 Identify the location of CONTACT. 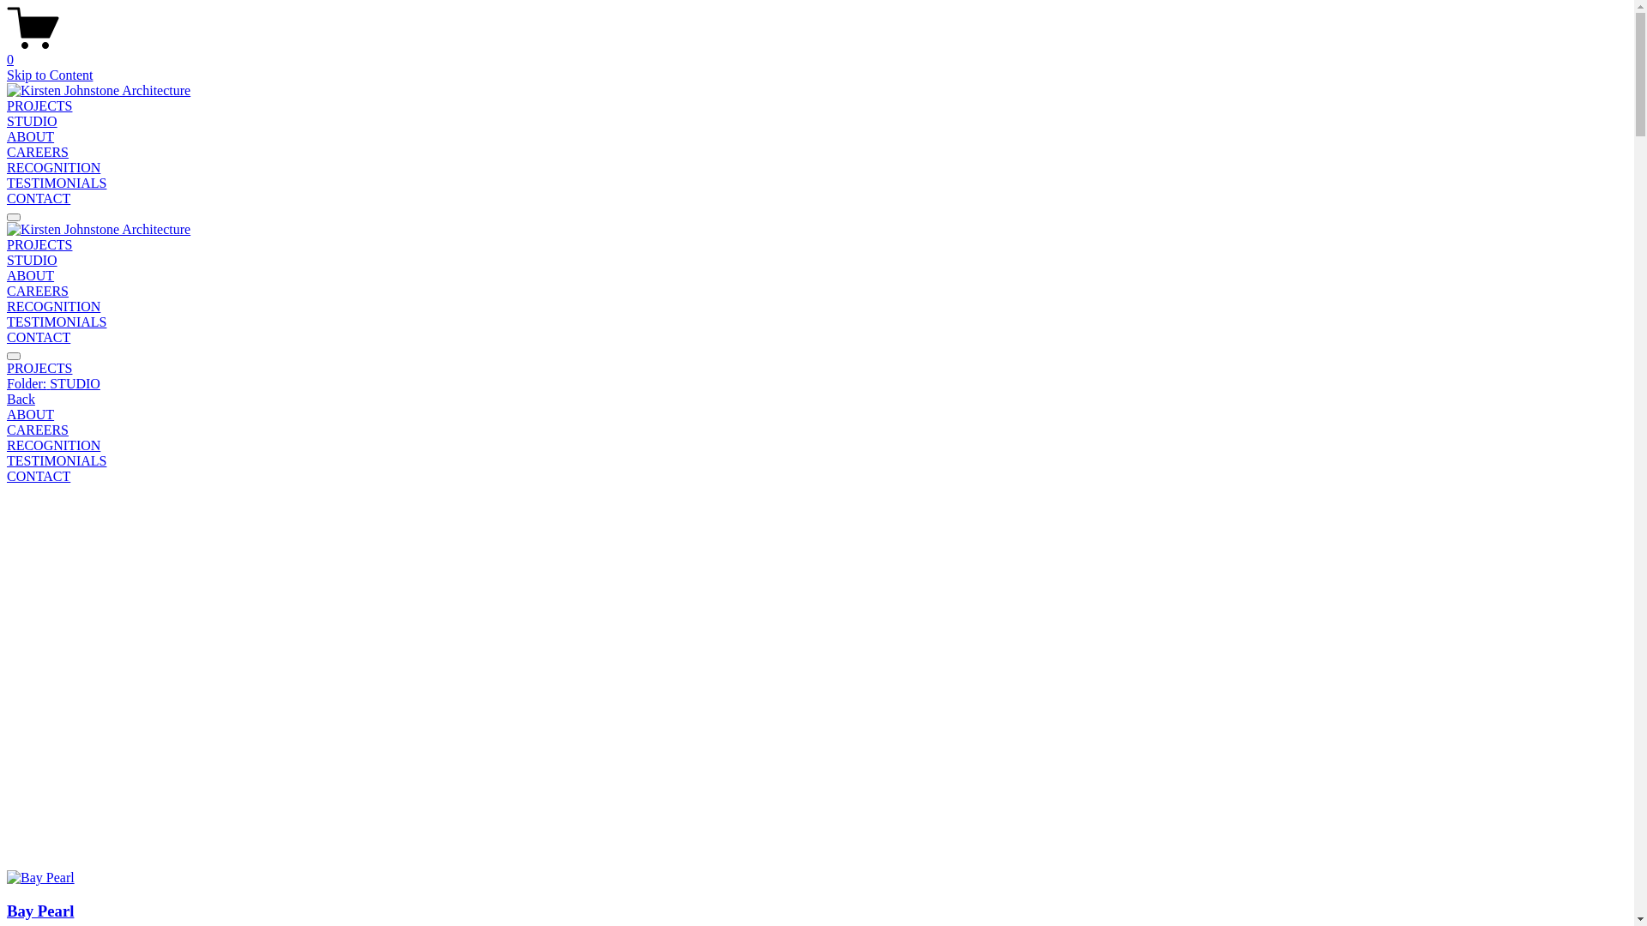
(39, 337).